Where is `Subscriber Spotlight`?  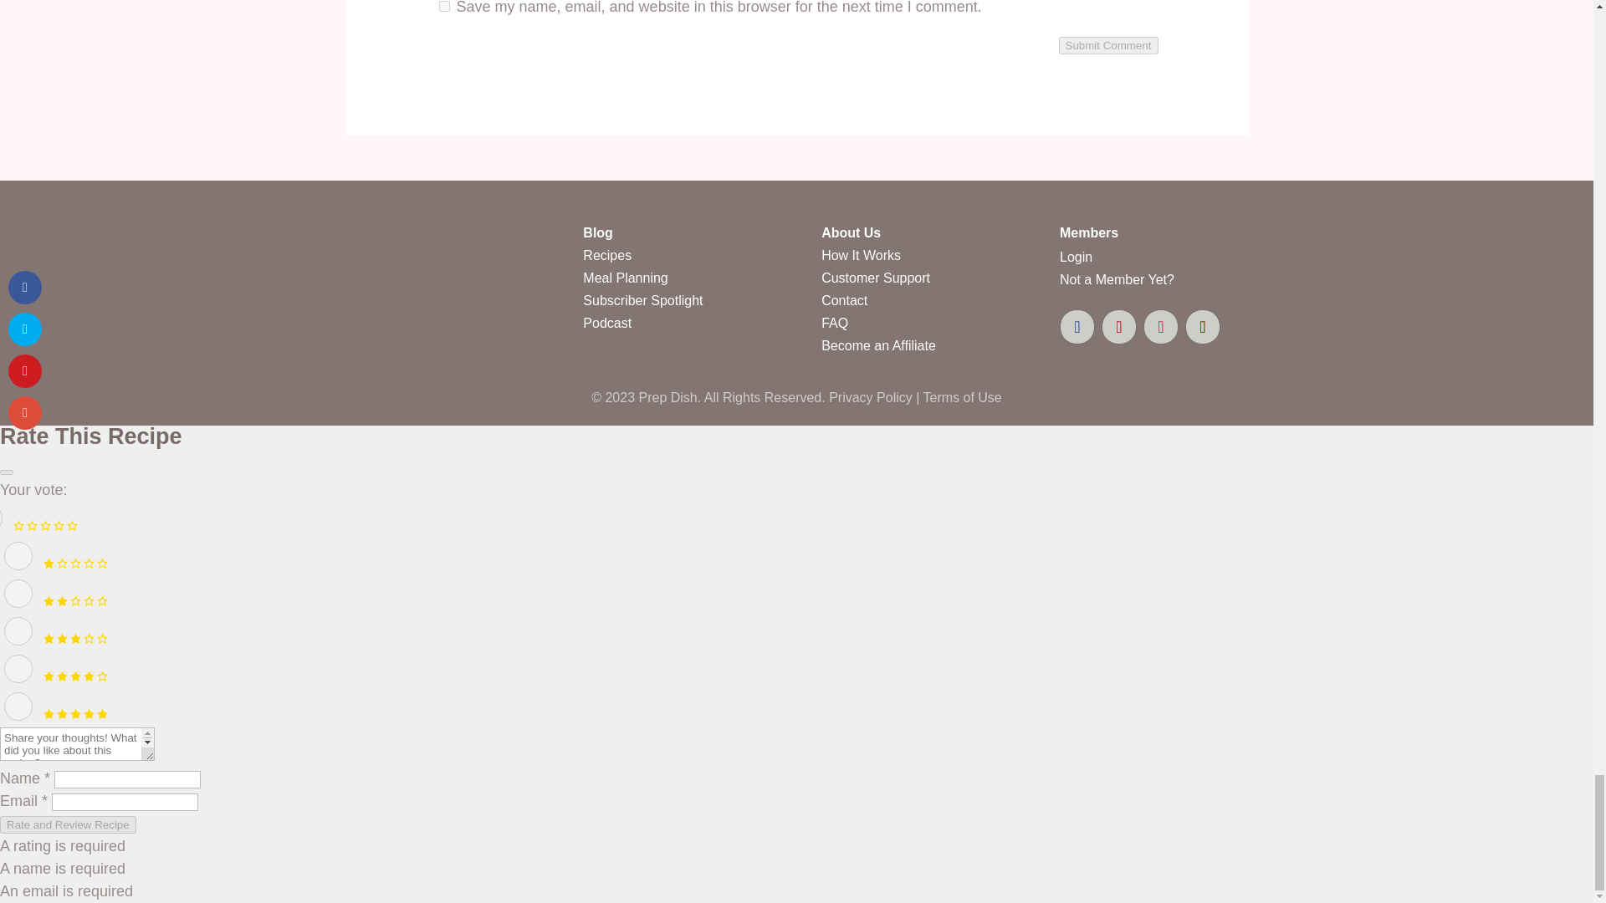 Subscriber Spotlight is located at coordinates (642, 301).